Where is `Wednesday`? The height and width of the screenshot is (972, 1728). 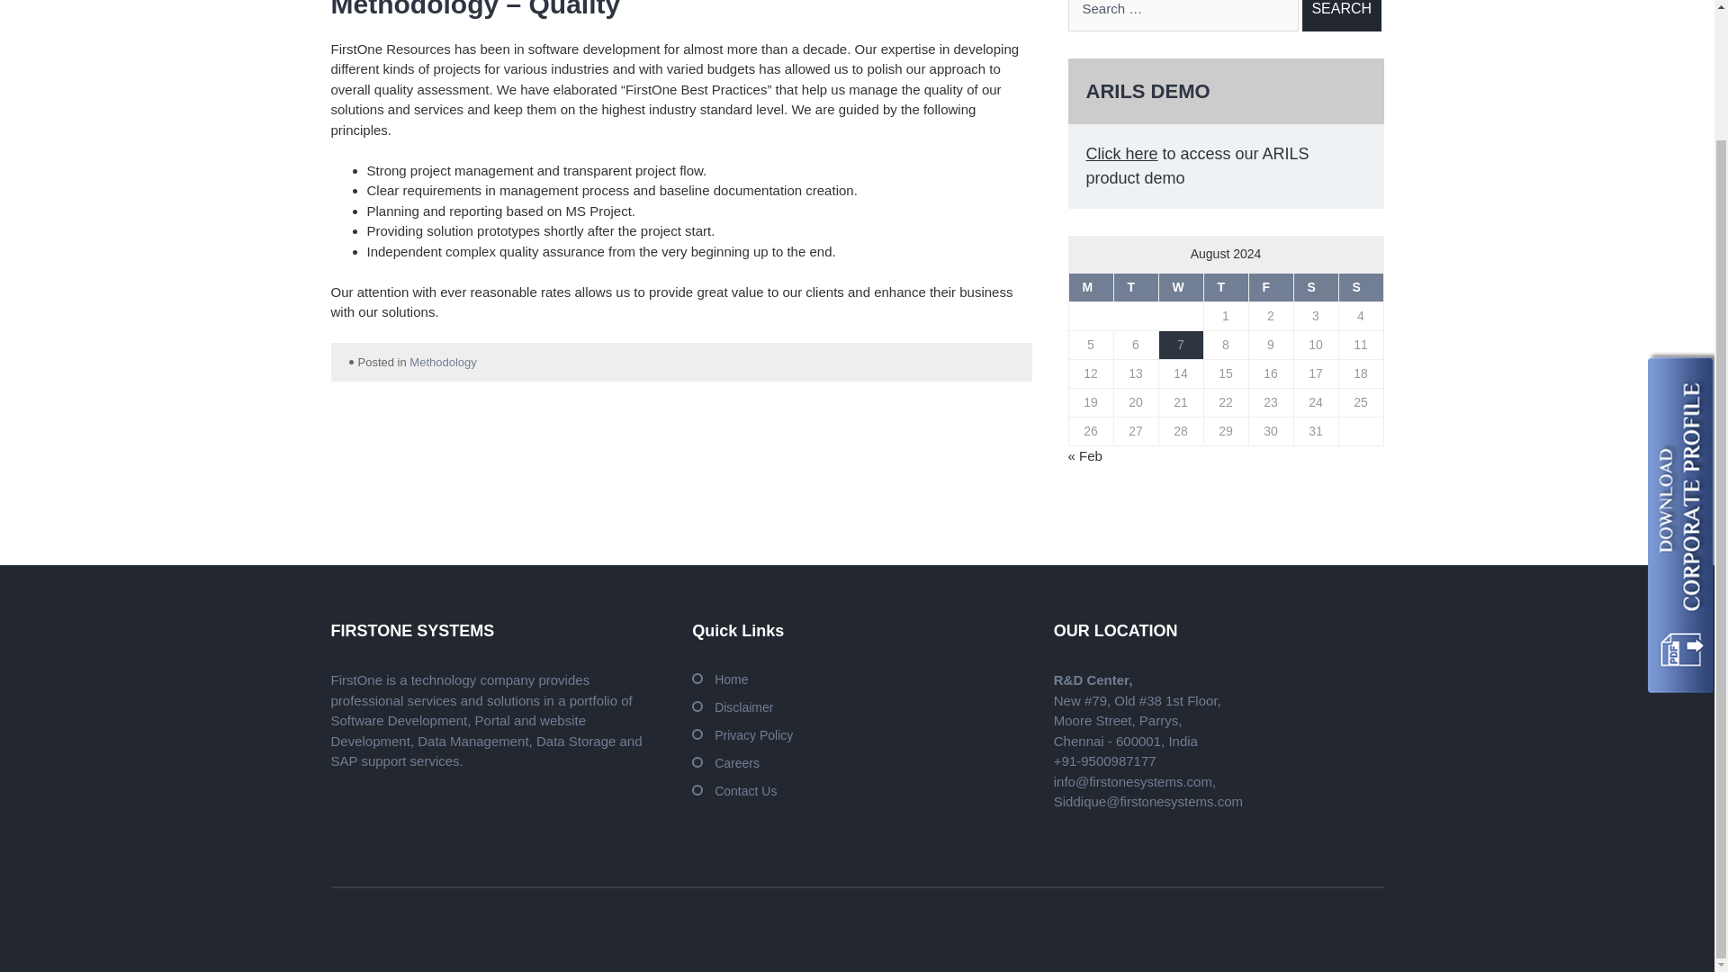 Wednesday is located at coordinates (1180, 286).